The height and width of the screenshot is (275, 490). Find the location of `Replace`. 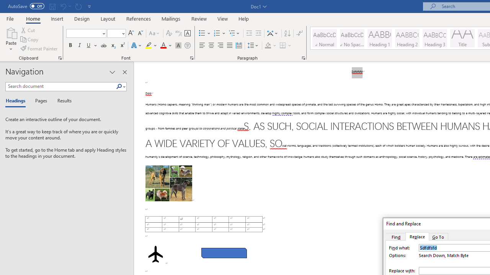

Replace is located at coordinates (417, 236).